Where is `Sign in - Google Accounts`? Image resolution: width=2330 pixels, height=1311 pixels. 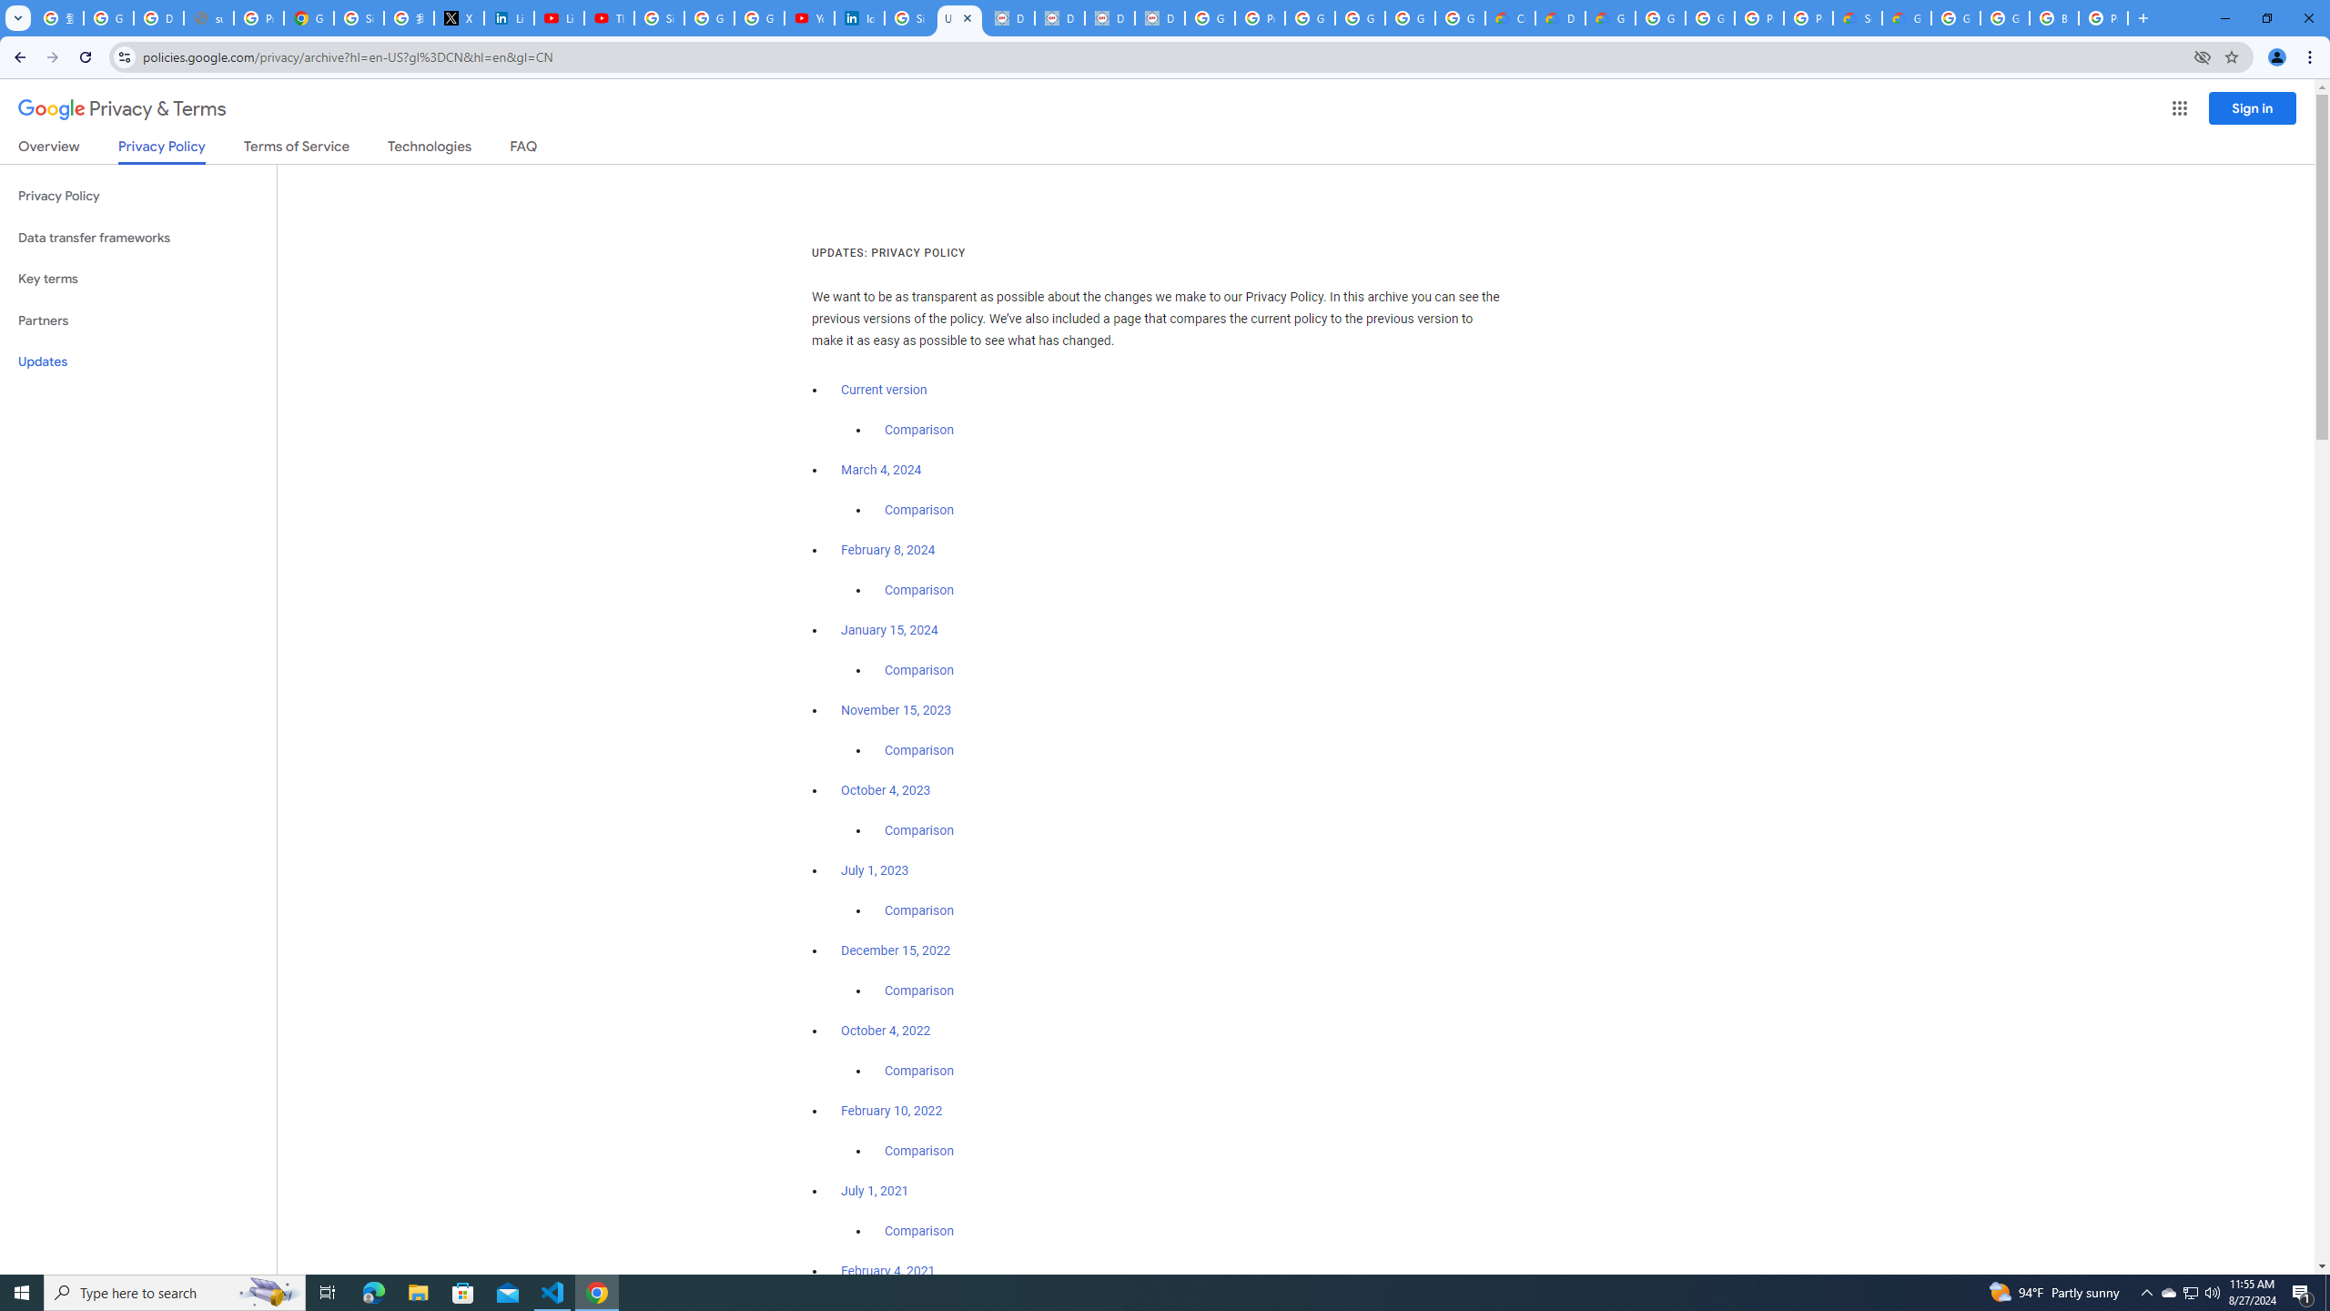
Sign in - Google Accounts is located at coordinates (359, 18).